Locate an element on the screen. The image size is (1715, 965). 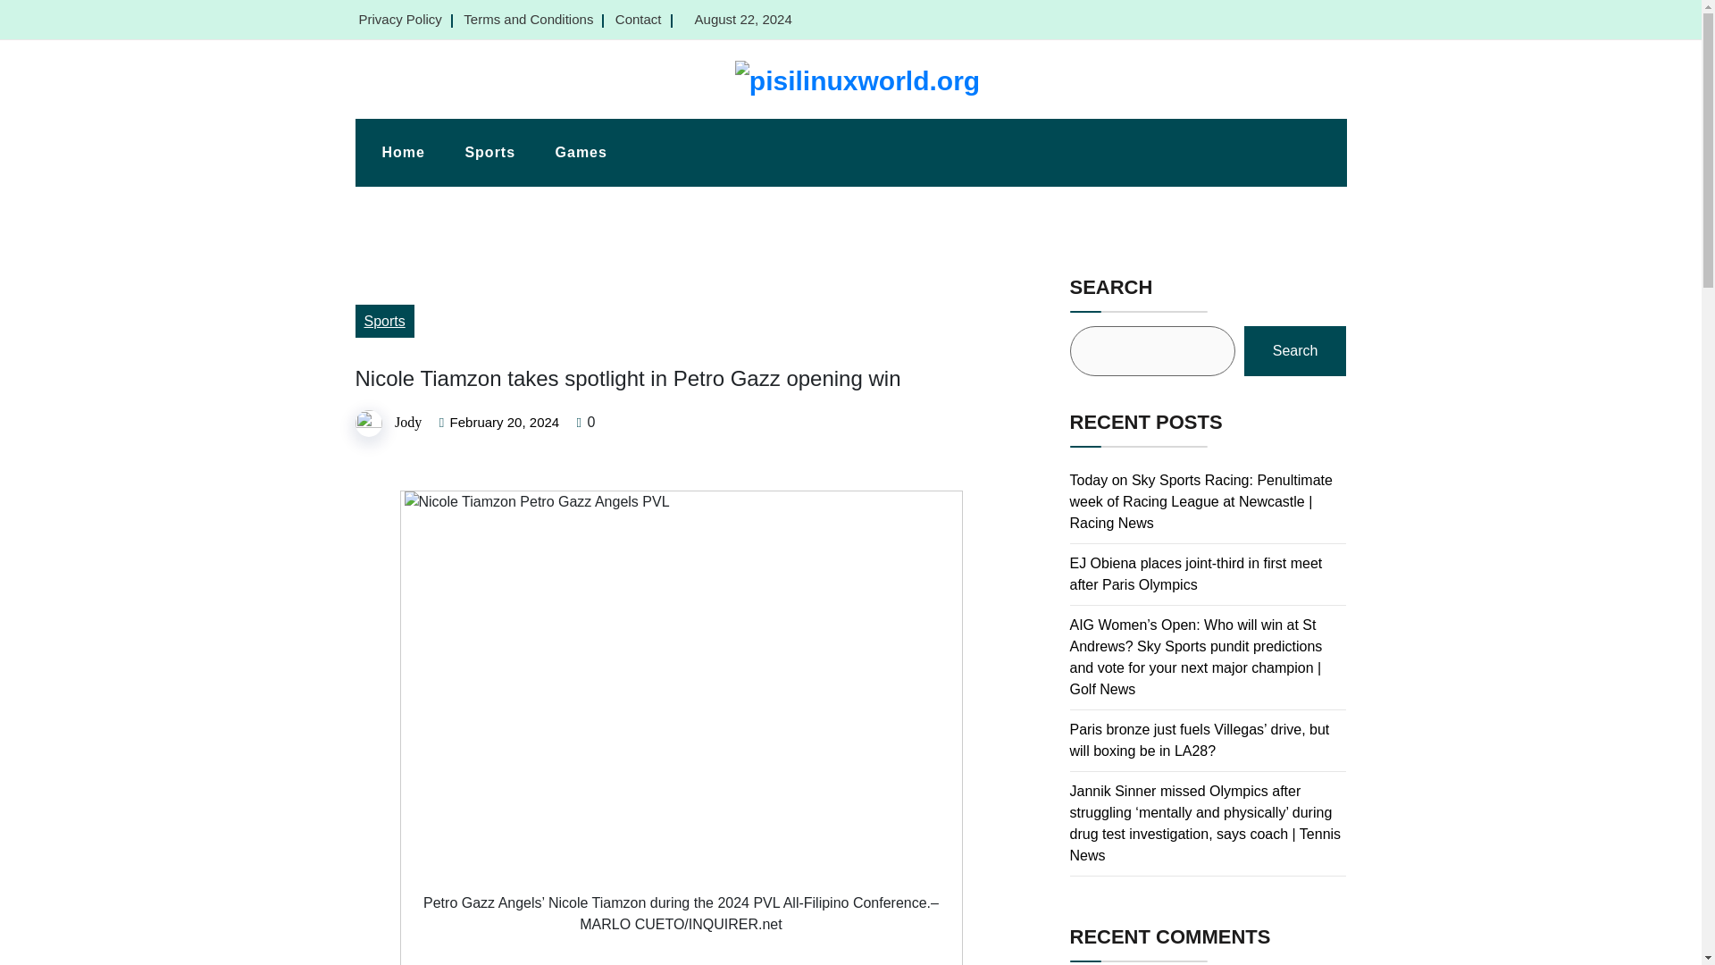
Sports is located at coordinates (489, 152).